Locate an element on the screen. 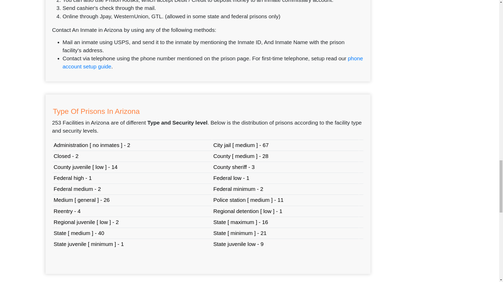 This screenshot has width=503, height=282. phone account setup guide is located at coordinates (213, 62).